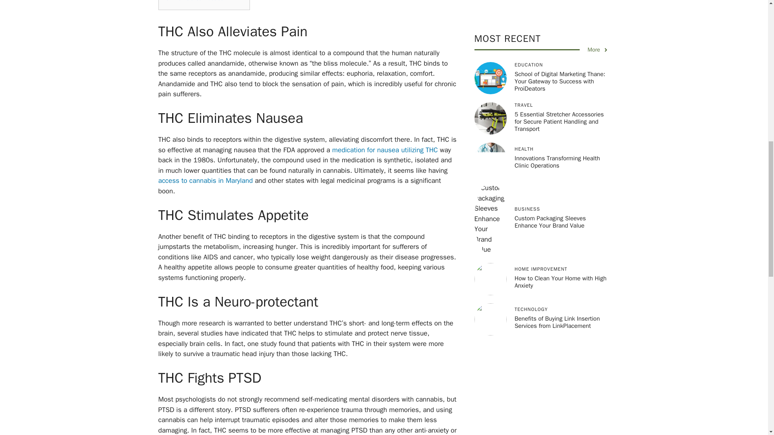 The image size is (774, 435). What do you see at coordinates (205, 180) in the screenshot?
I see `access to cannabis in Maryland` at bounding box center [205, 180].